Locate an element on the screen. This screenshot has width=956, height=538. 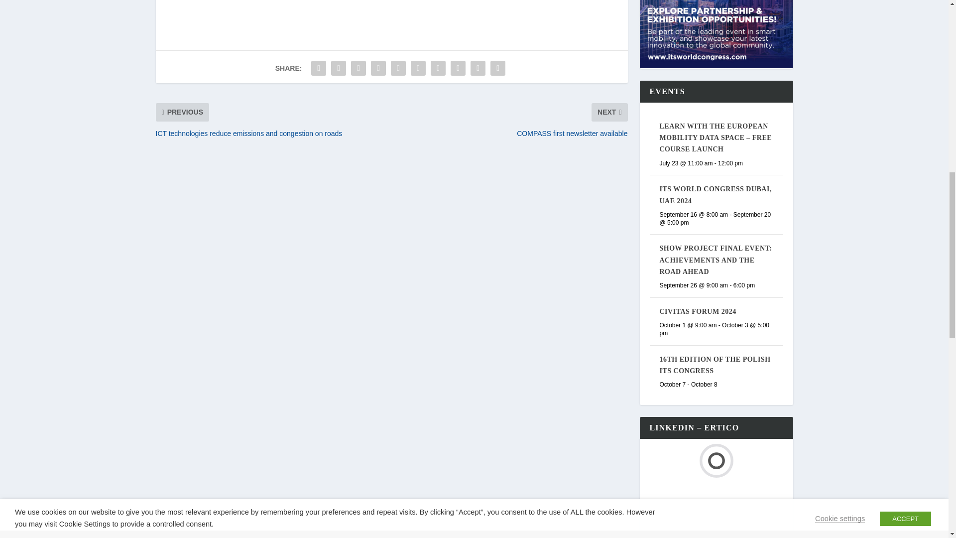
Share "Mobility and Logistics Newsletter" via Twitter is located at coordinates (339, 68).